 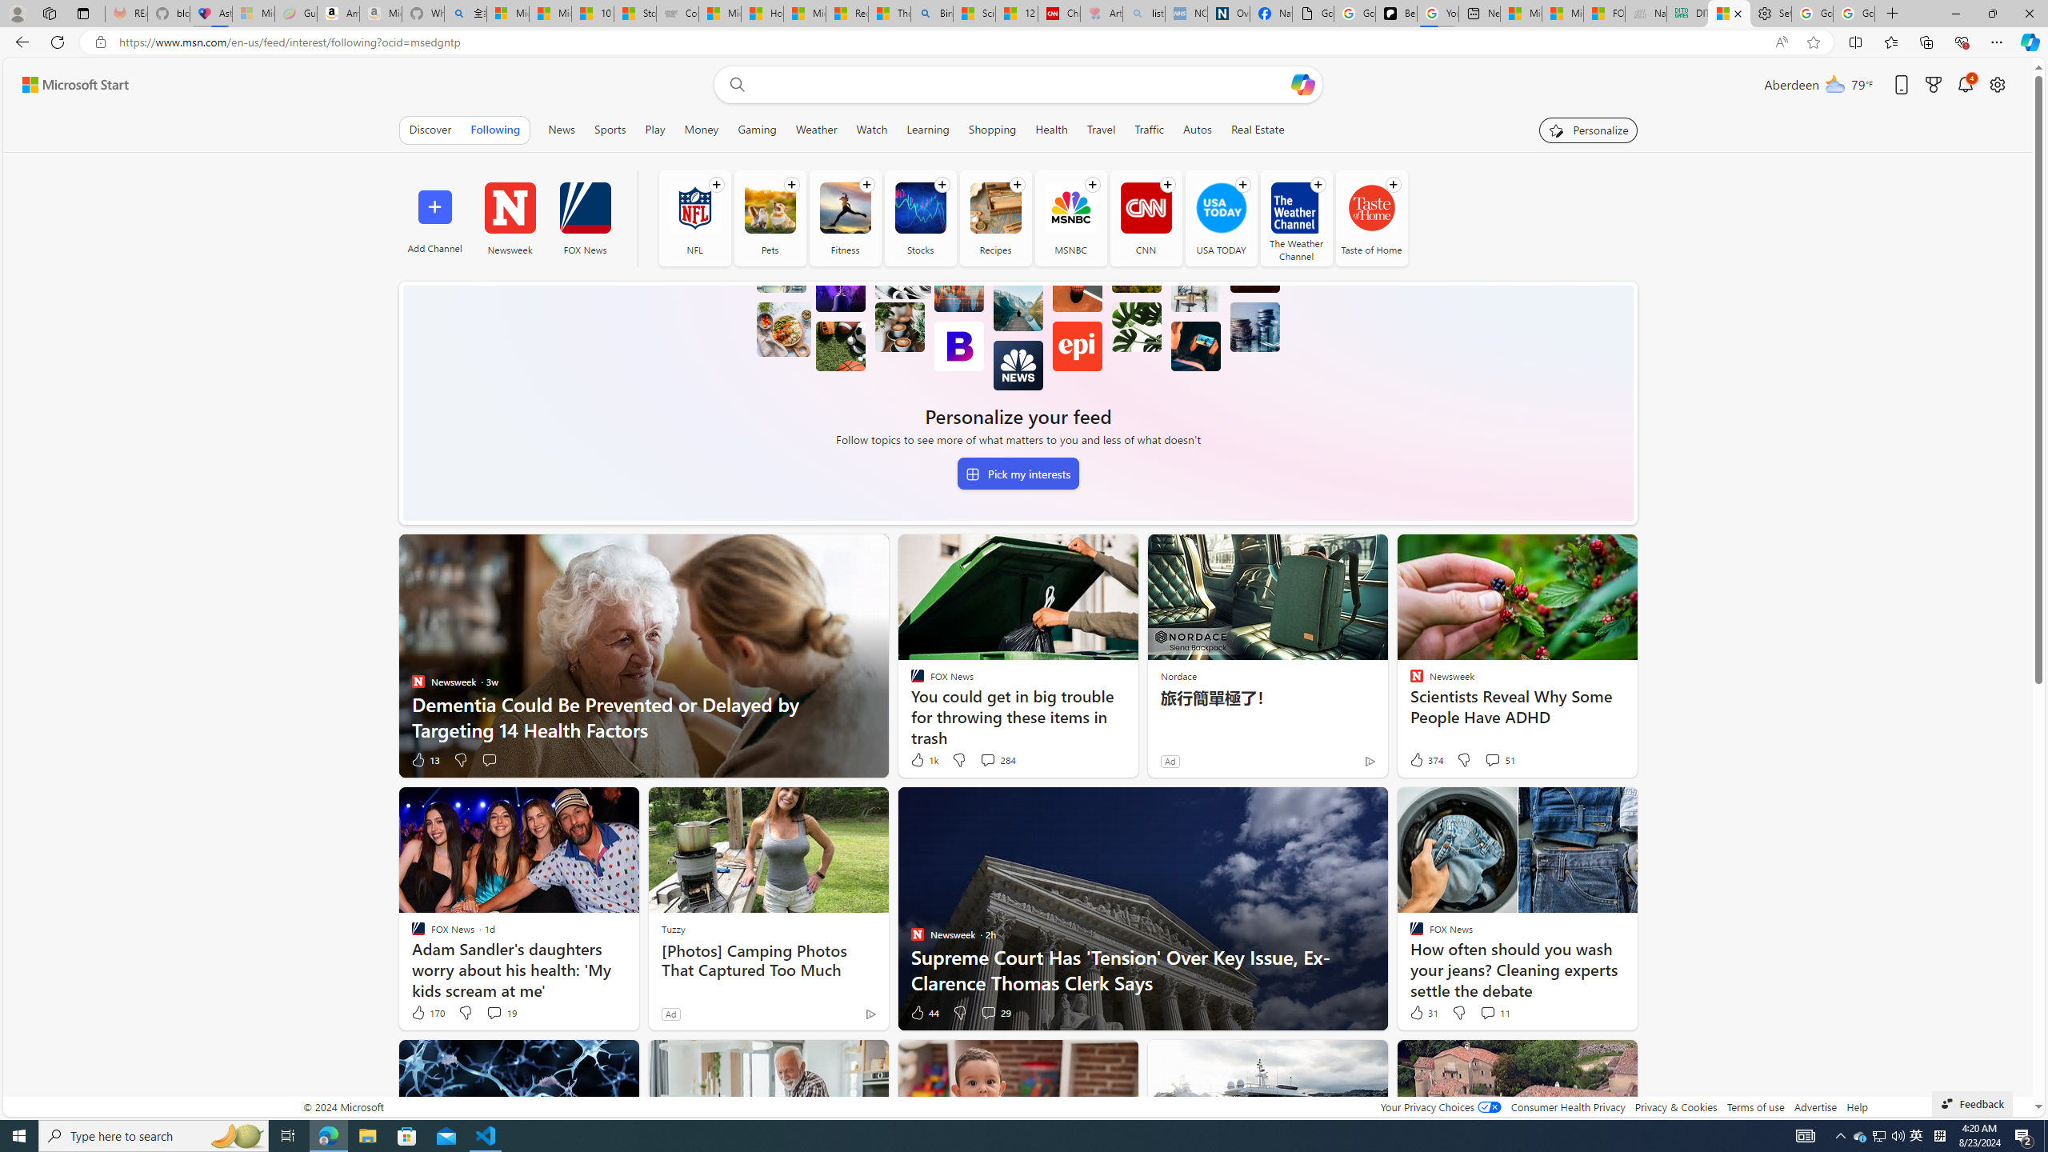 What do you see at coordinates (1392, 184) in the screenshot?
I see `Follow channel` at bounding box center [1392, 184].